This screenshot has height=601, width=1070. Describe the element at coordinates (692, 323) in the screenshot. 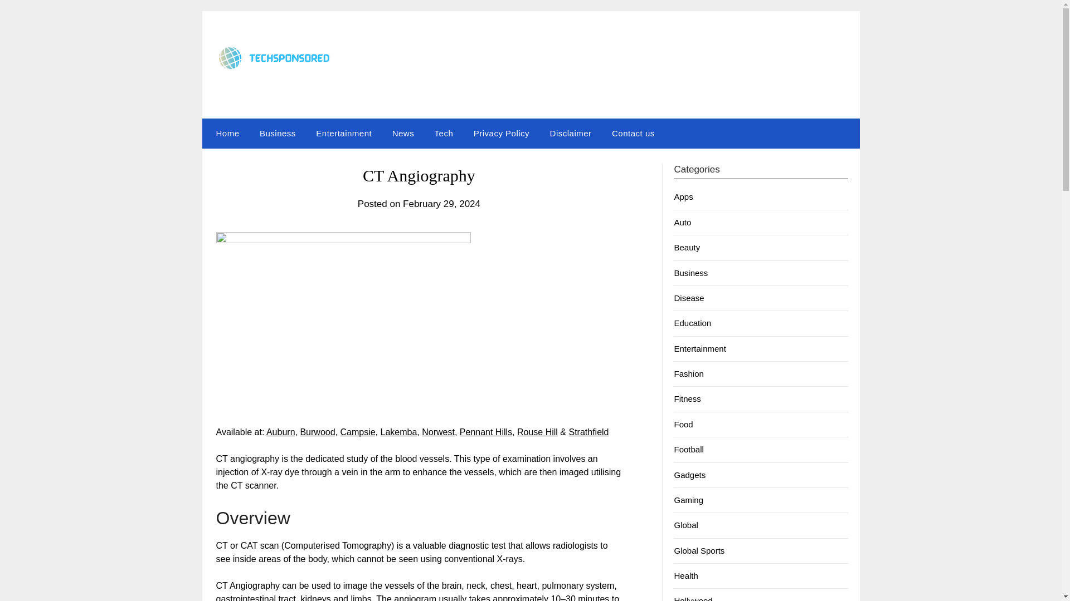

I see `Education` at that location.